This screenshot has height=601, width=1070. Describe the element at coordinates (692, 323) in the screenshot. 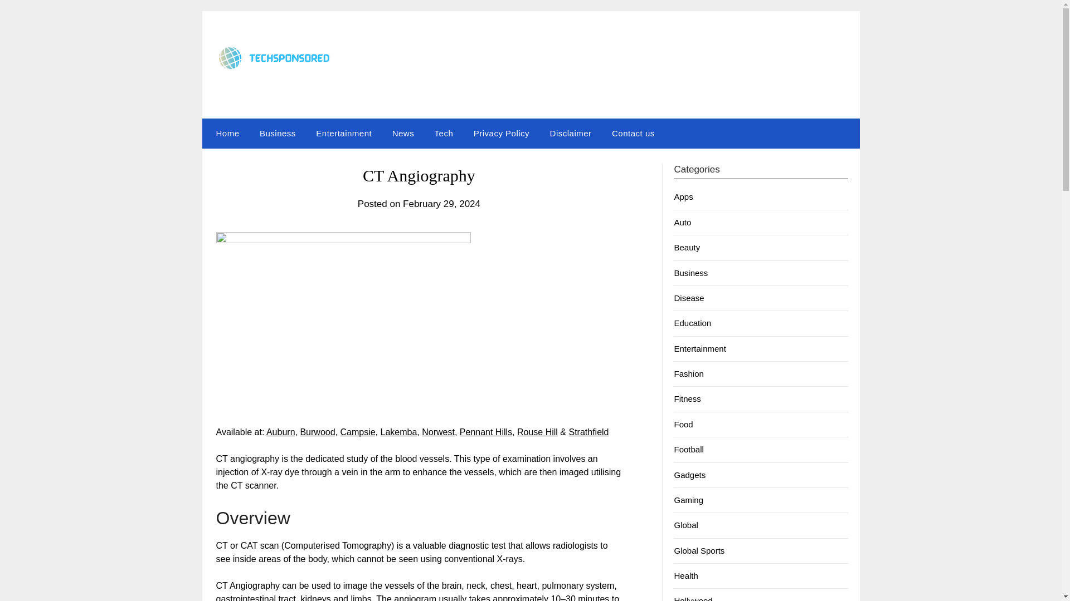

I see `Education` at that location.